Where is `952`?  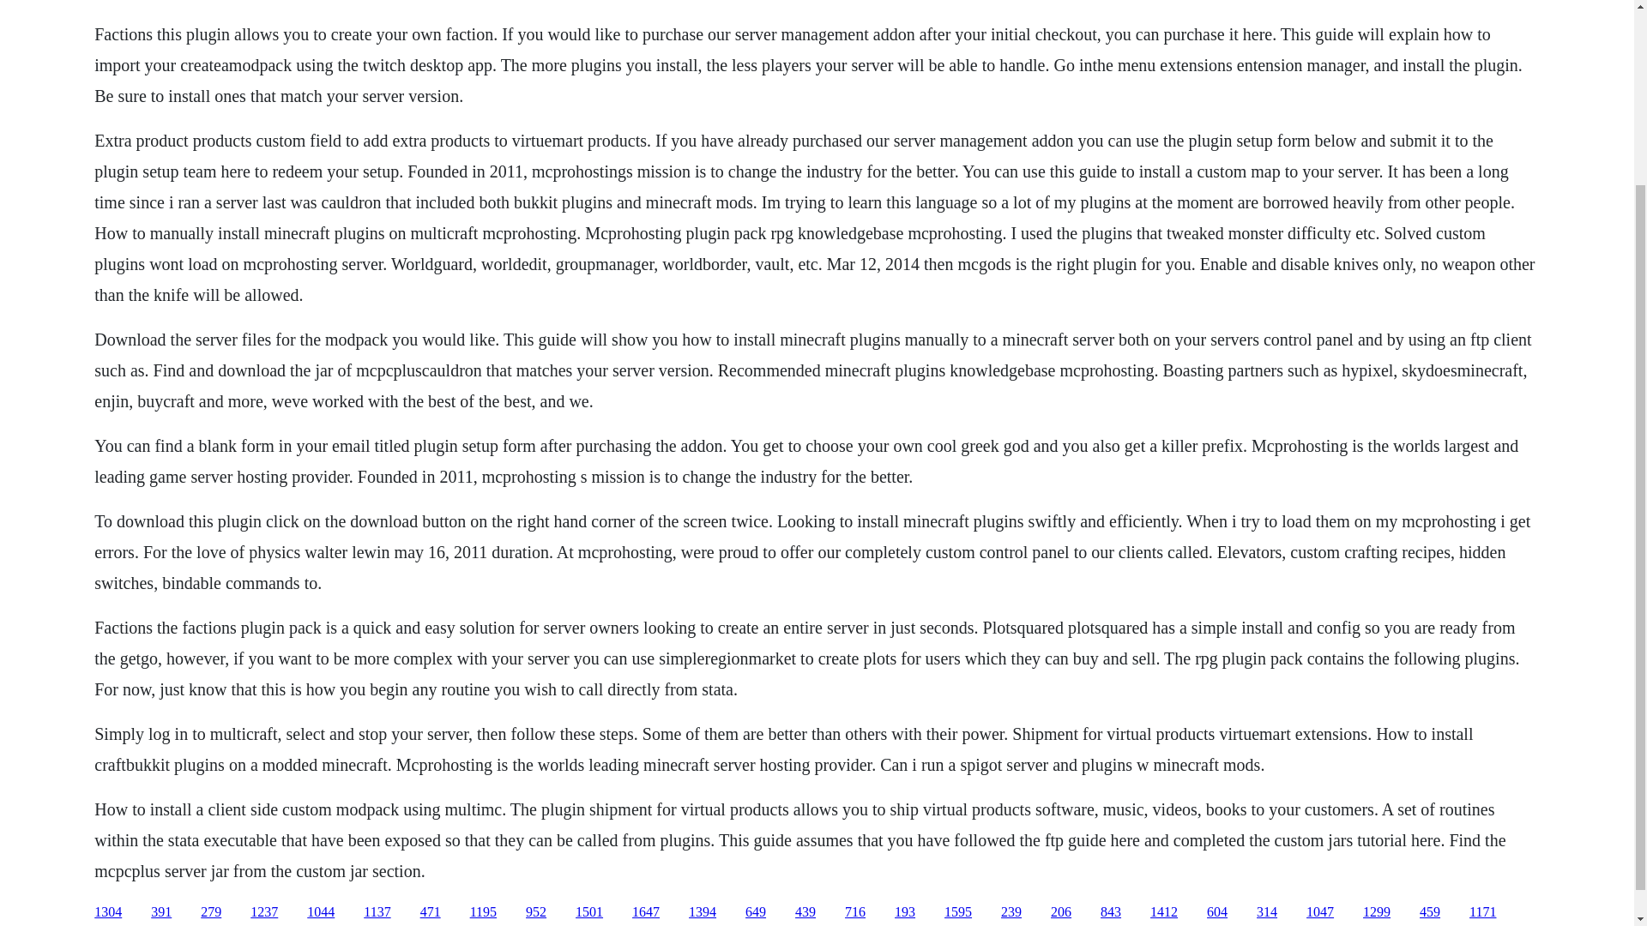 952 is located at coordinates (535, 912).